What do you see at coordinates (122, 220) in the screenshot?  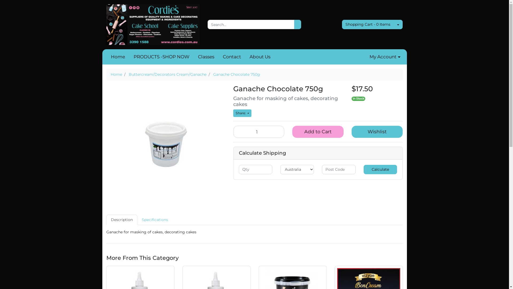 I see `Description` at bounding box center [122, 220].